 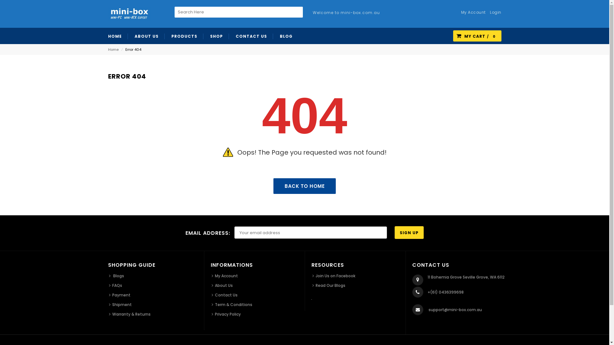 I want to click on Shipment, so click(x=120, y=305).